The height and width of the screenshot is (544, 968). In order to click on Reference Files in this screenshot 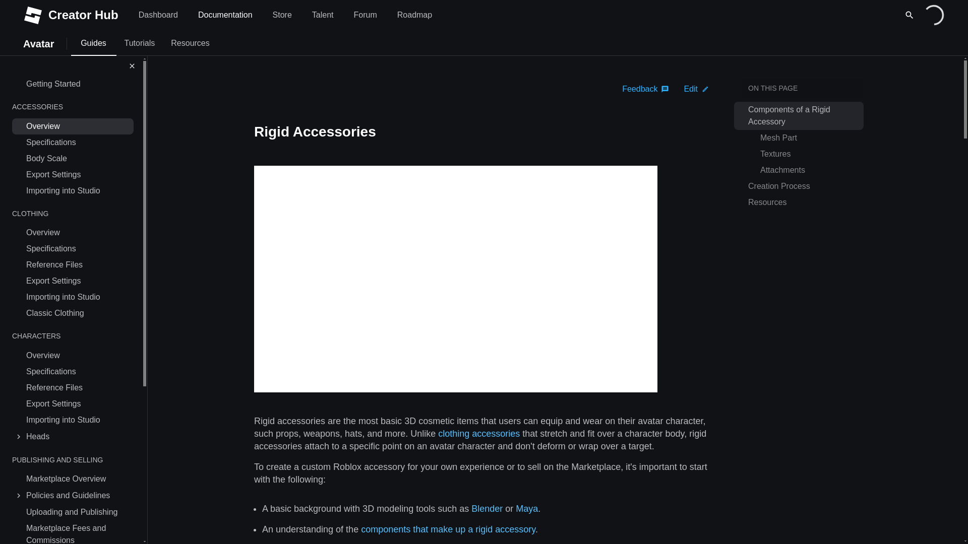, I will do `click(79, 265)`.